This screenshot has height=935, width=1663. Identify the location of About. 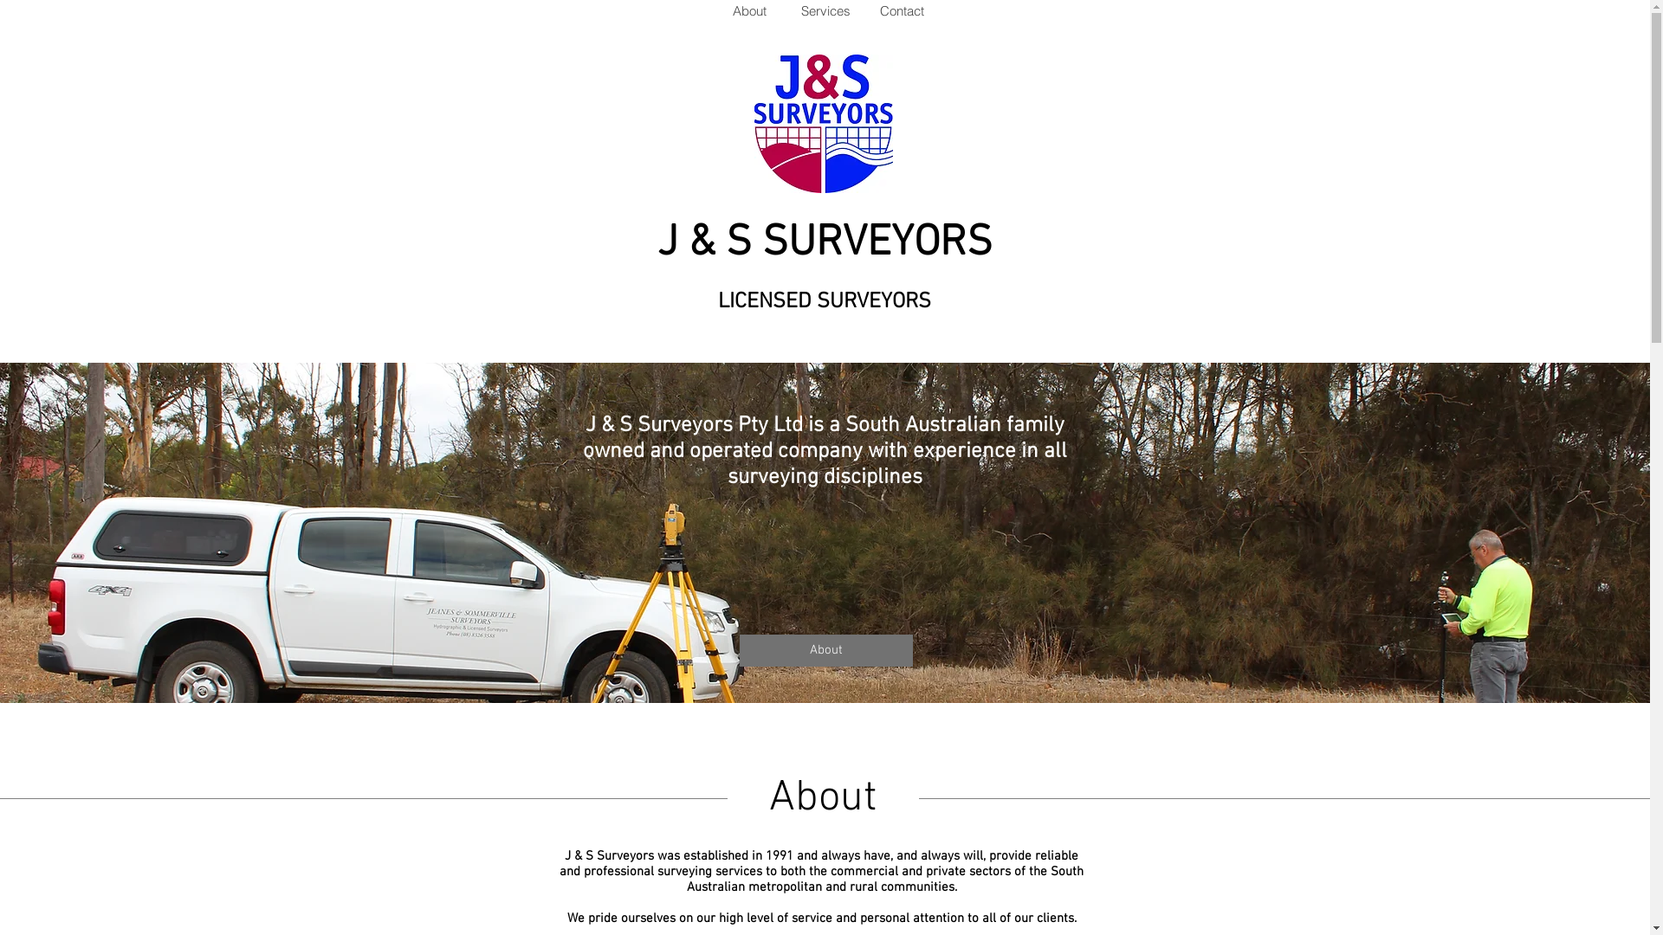
(748, 10).